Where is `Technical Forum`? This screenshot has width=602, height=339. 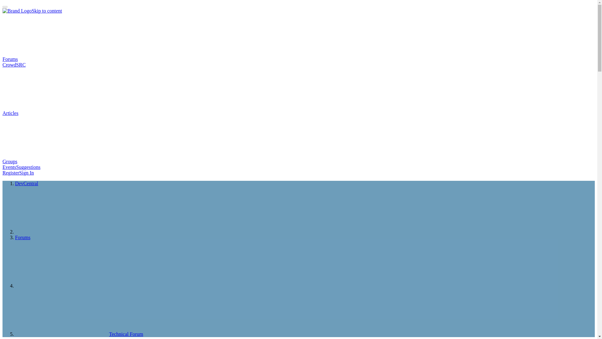
Technical Forum is located at coordinates (79, 334).